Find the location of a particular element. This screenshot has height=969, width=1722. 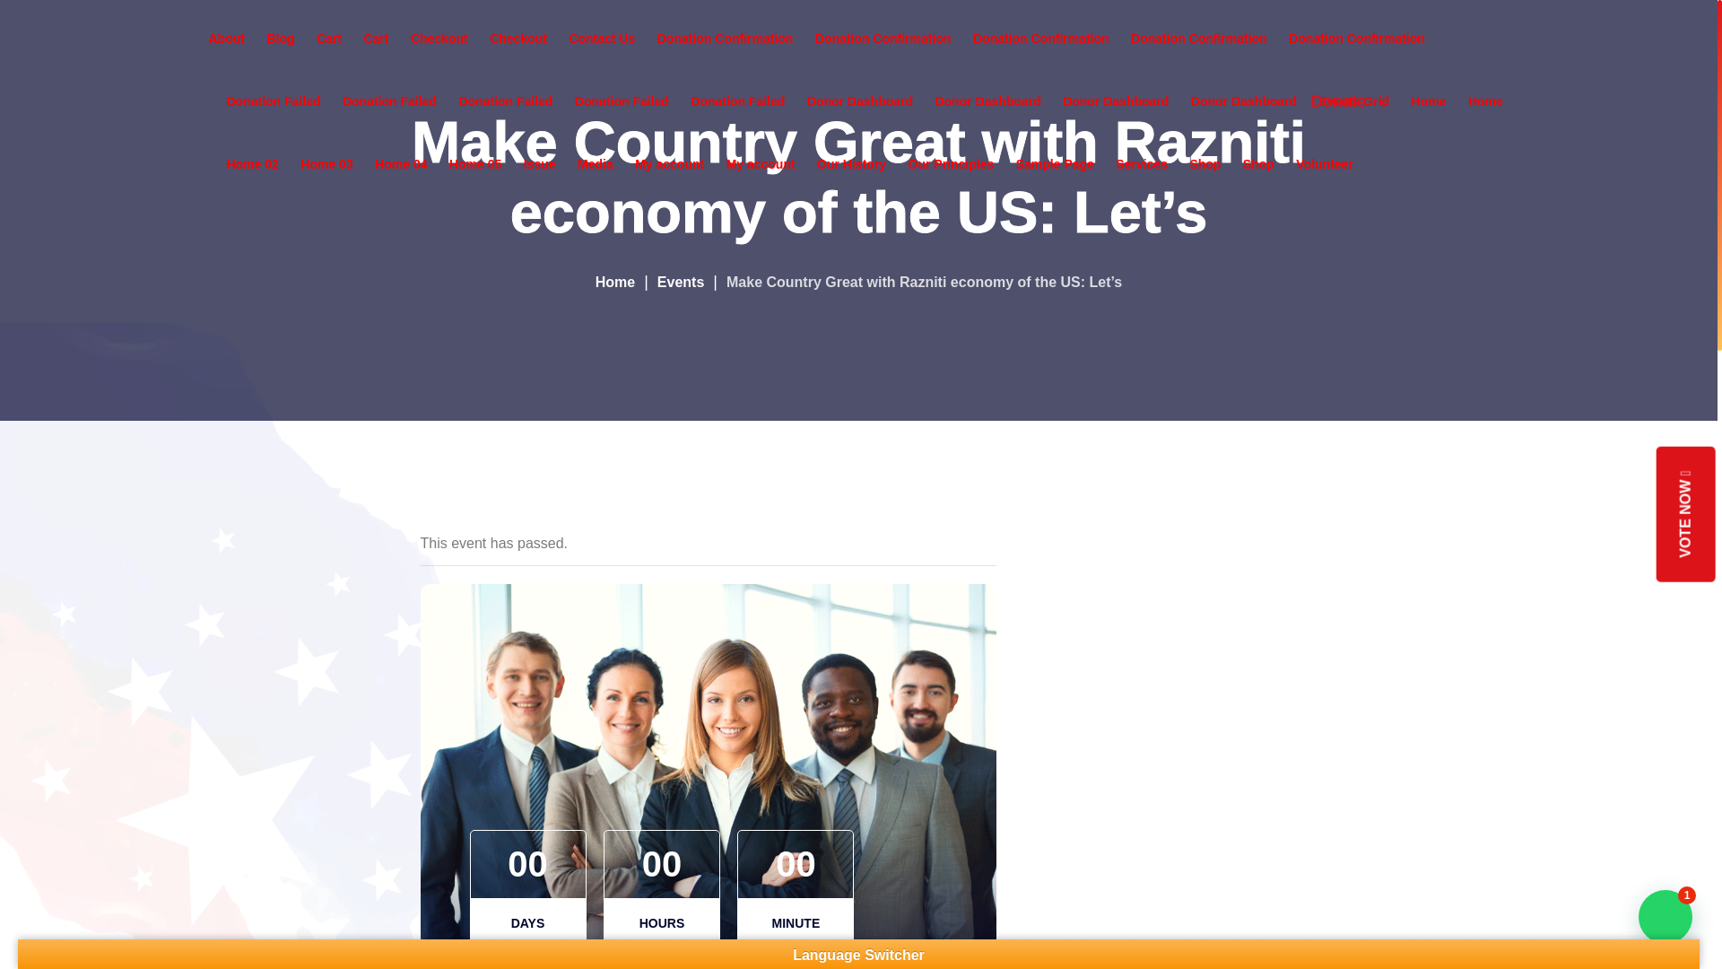

Donation Failed is located at coordinates (505, 100).